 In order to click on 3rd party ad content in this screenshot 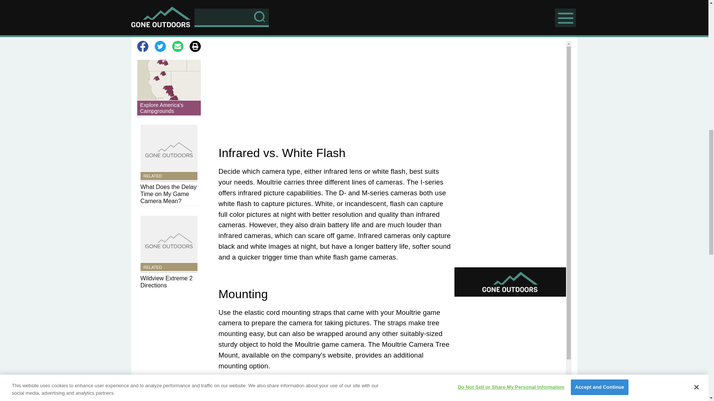, I will do `click(169, 4)`.